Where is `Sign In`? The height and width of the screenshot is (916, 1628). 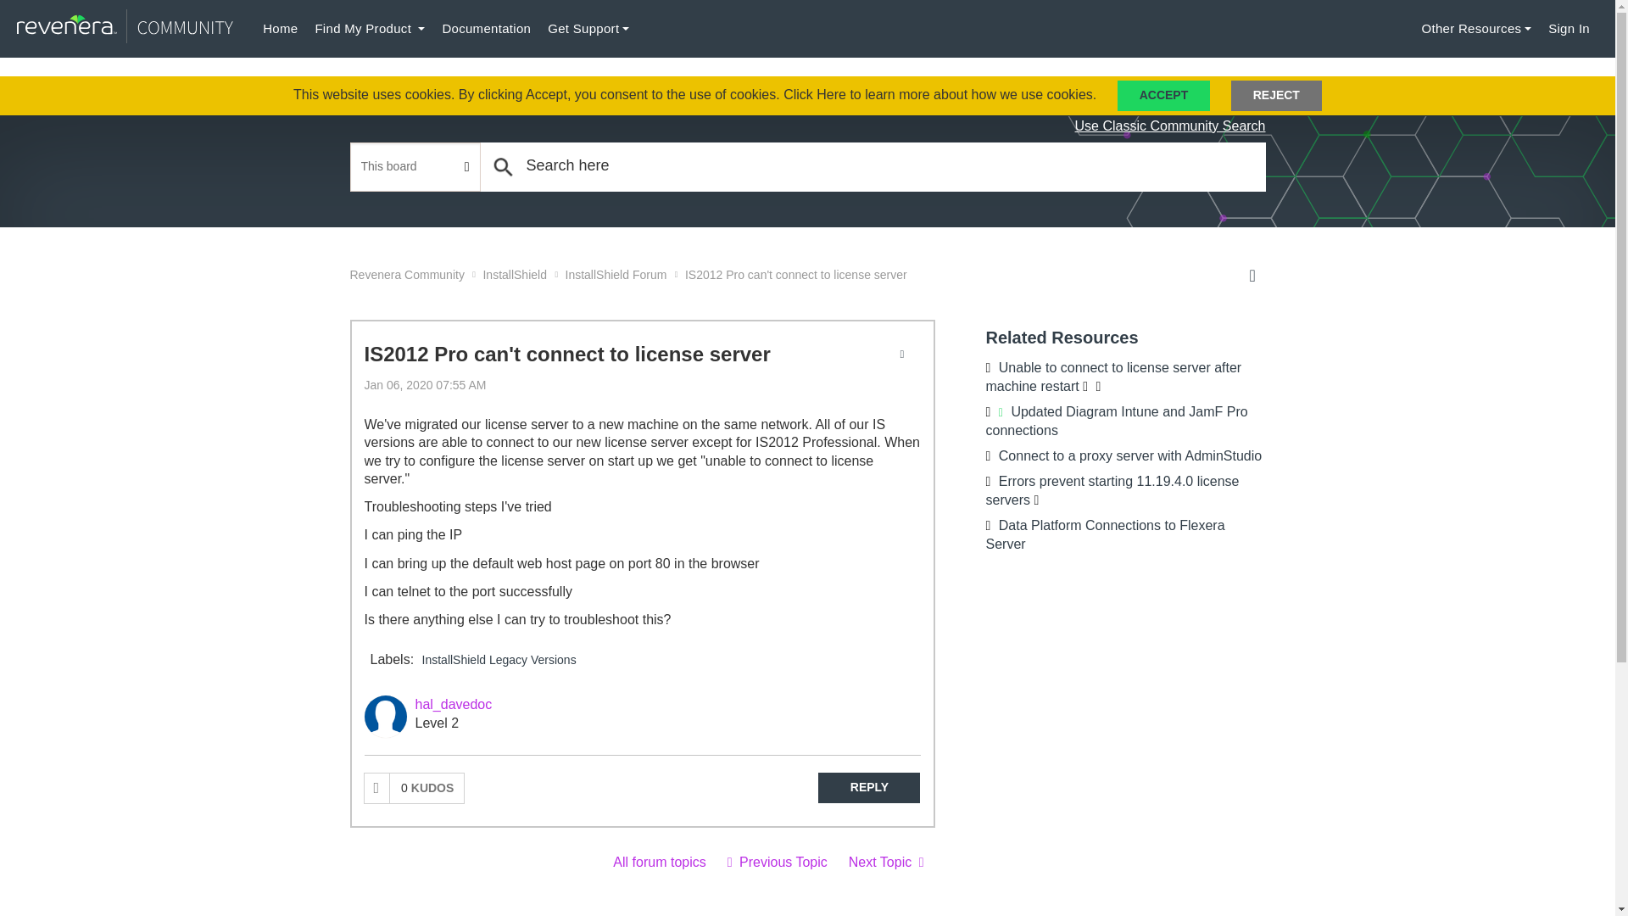 Sign In is located at coordinates (1569, 29).